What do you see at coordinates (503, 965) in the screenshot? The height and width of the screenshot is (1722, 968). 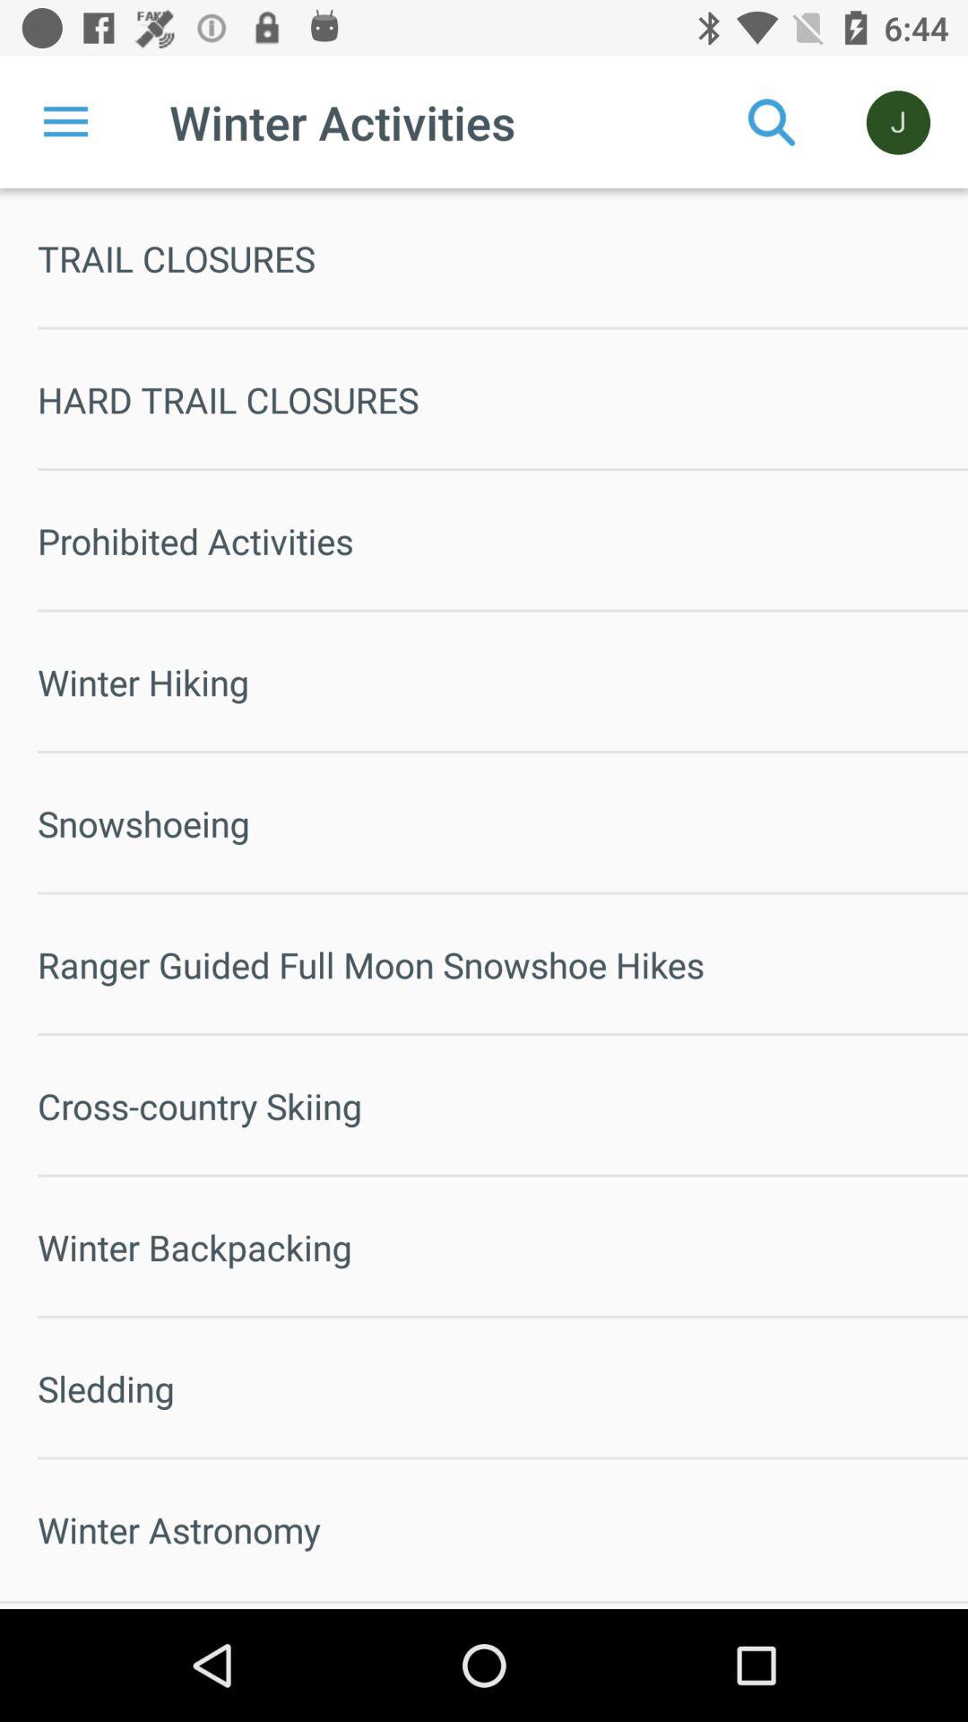 I see `flip until ranger guided full item` at bounding box center [503, 965].